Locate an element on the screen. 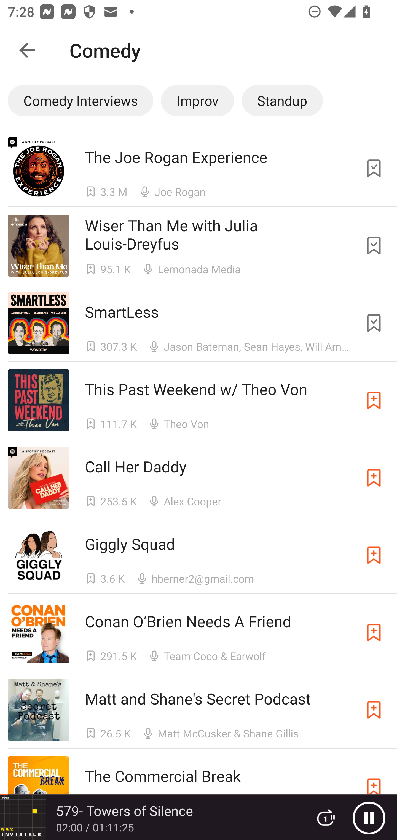 The width and height of the screenshot is (397, 840). Subscribe is located at coordinates (374, 632).